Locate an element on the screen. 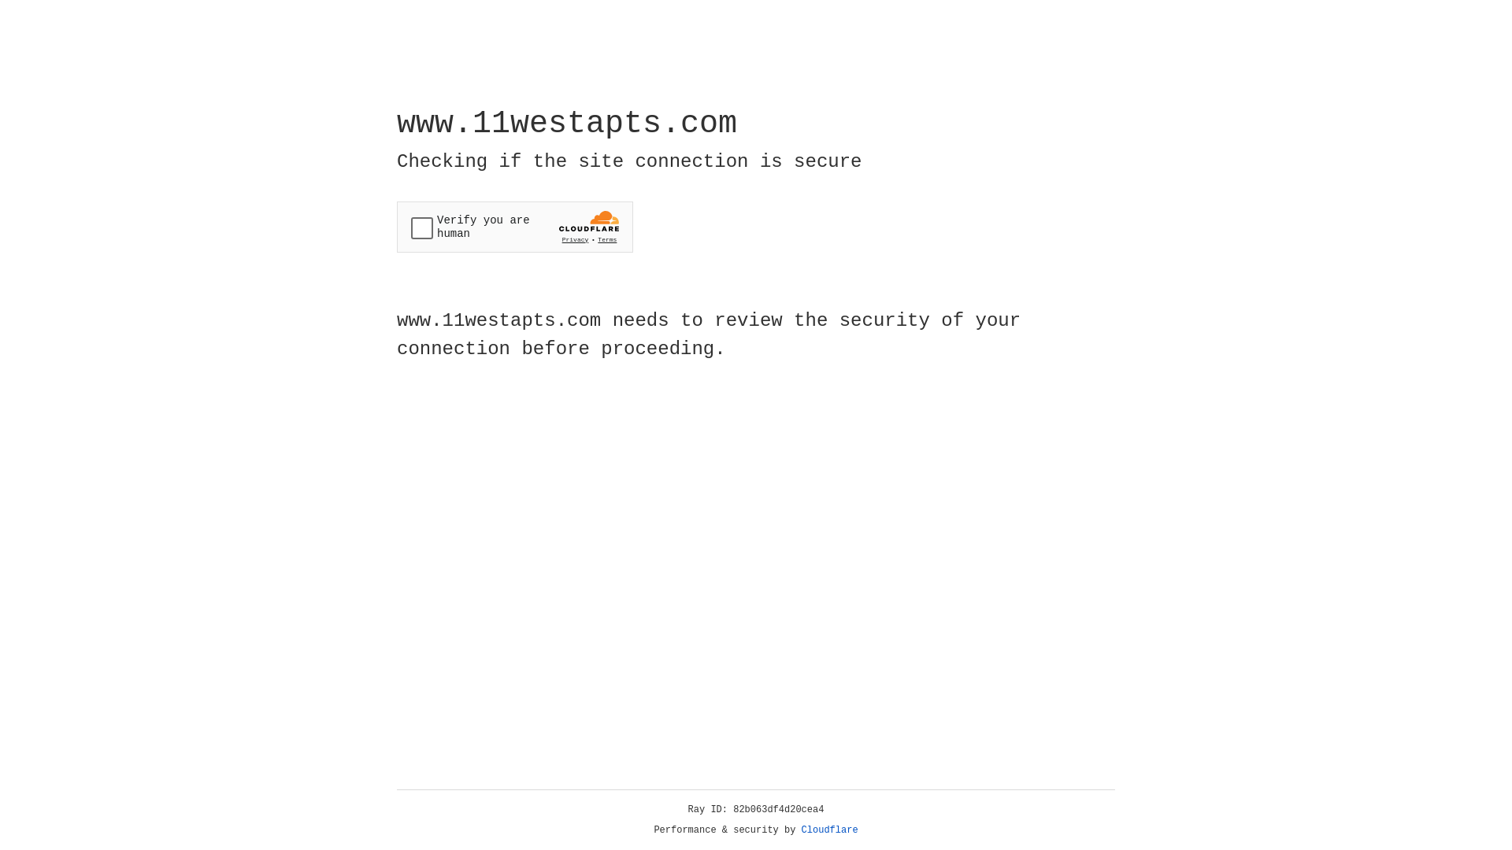  Widget containing a Cloudflare security challenge is located at coordinates (515, 227).